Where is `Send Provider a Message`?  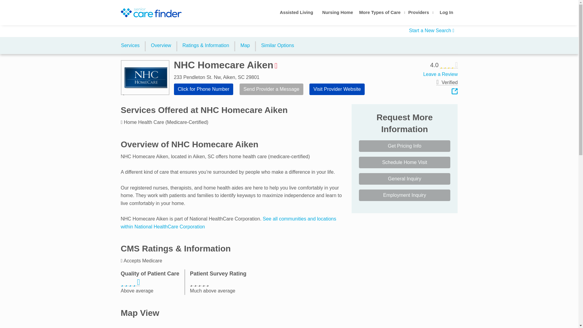 Send Provider a Message is located at coordinates (271, 89).